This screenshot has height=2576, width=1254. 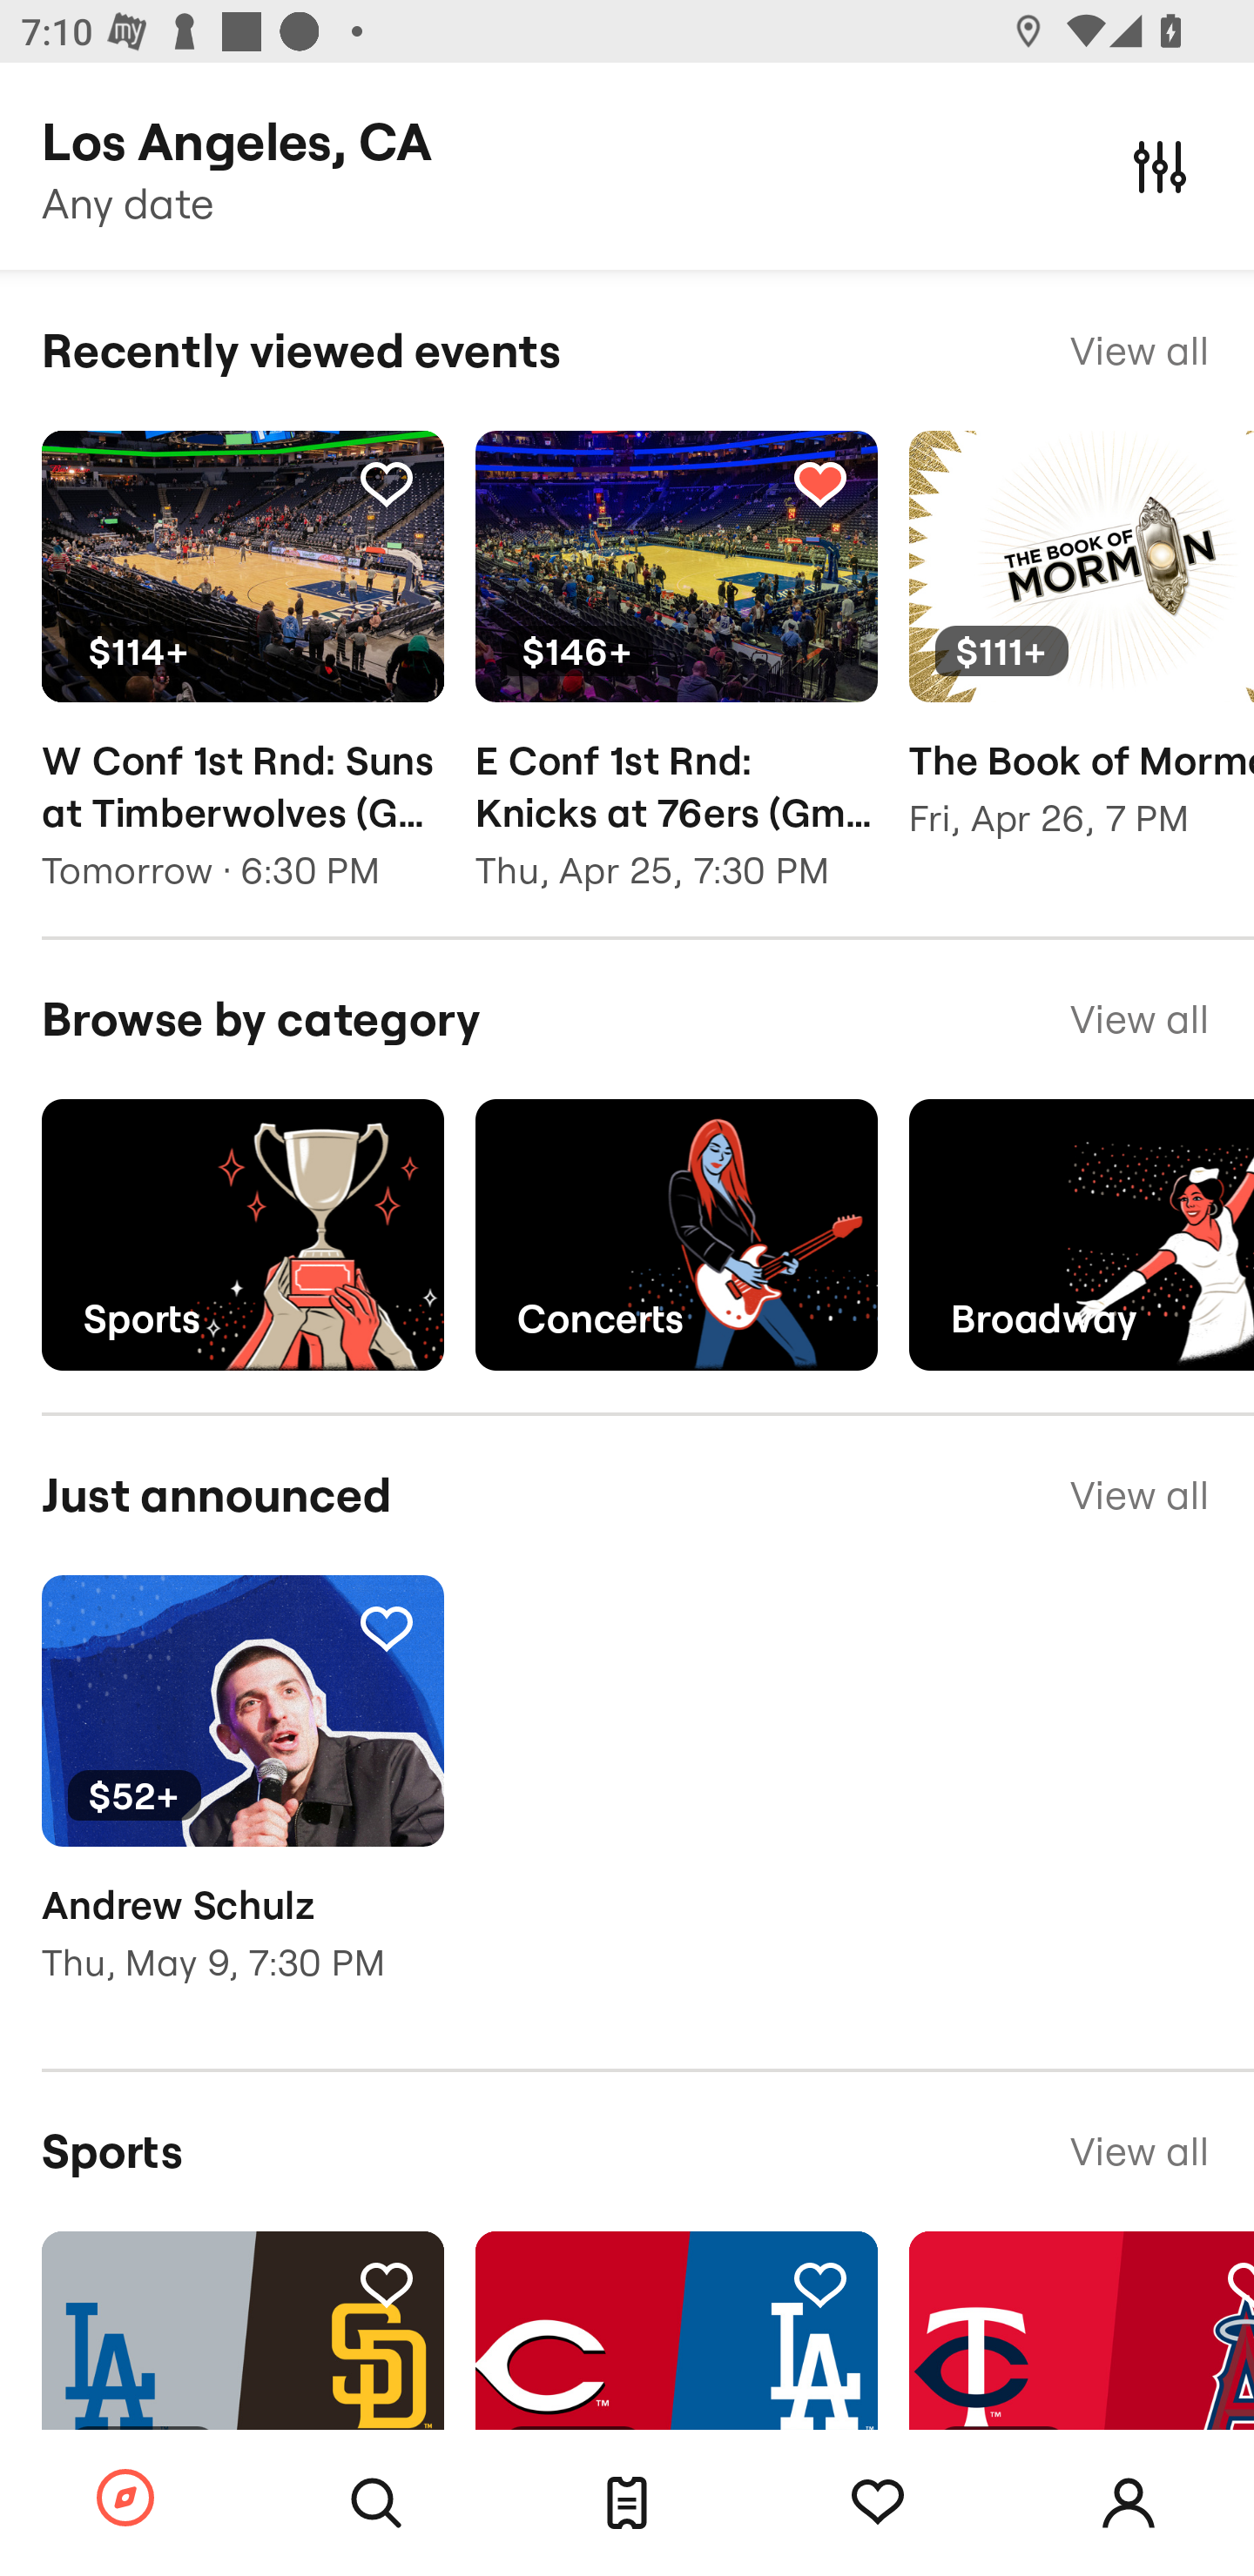 What do you see at coordinates (819, 2284) in the screenshot?
I see `Tracking` at bounding box center [819, 2284].